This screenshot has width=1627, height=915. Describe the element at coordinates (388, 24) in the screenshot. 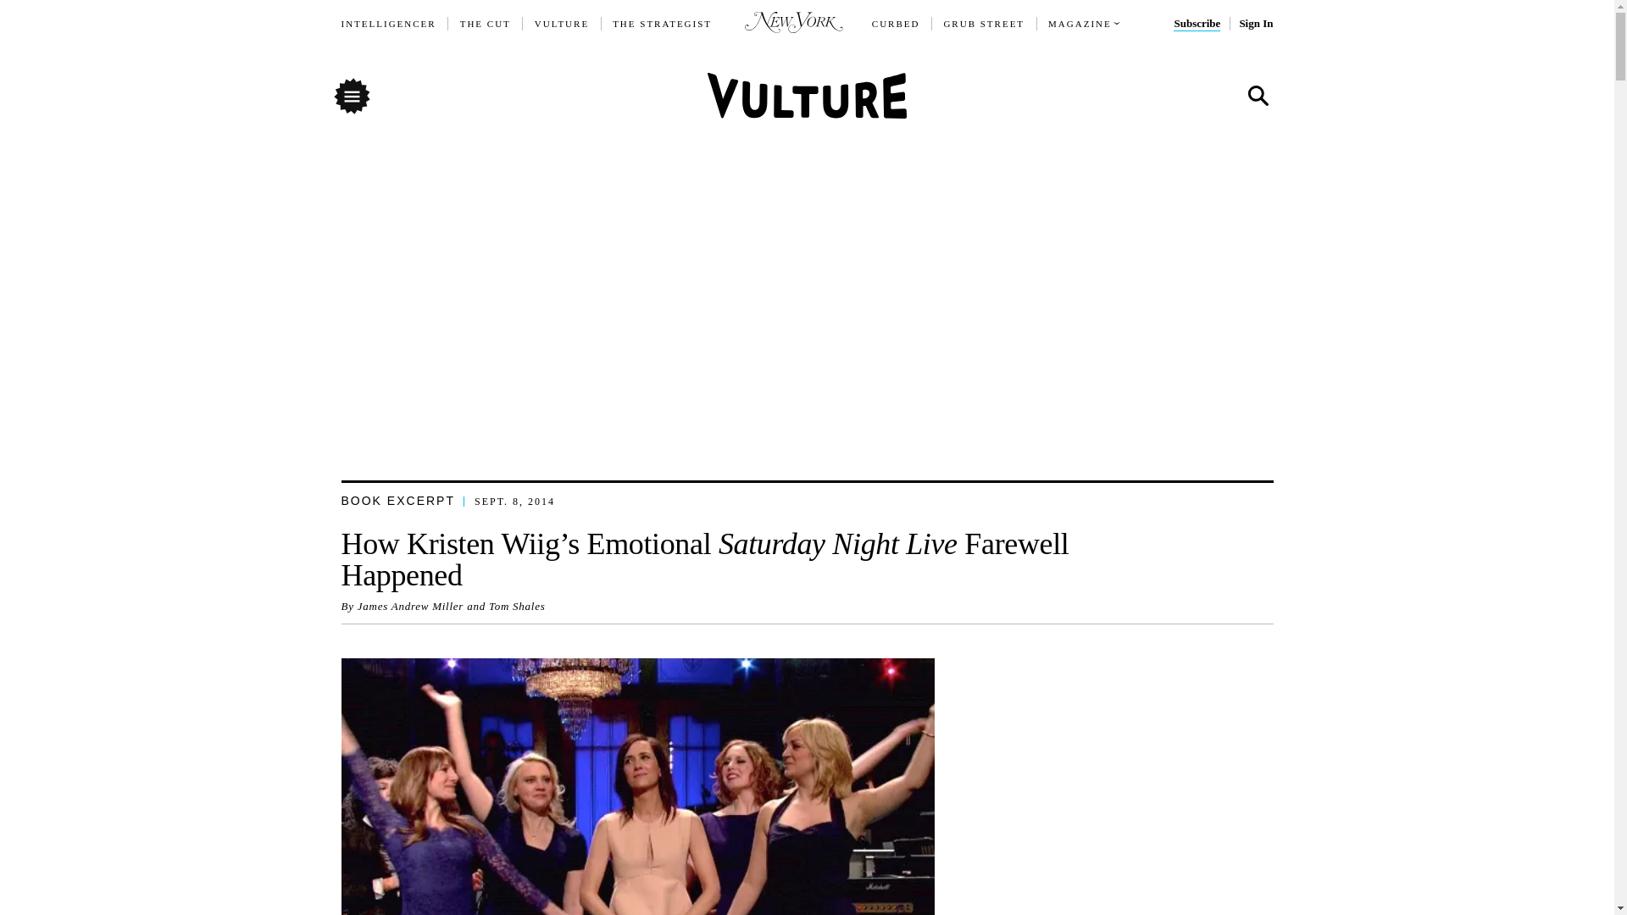

I see `INTELLIGENCER` at that location.